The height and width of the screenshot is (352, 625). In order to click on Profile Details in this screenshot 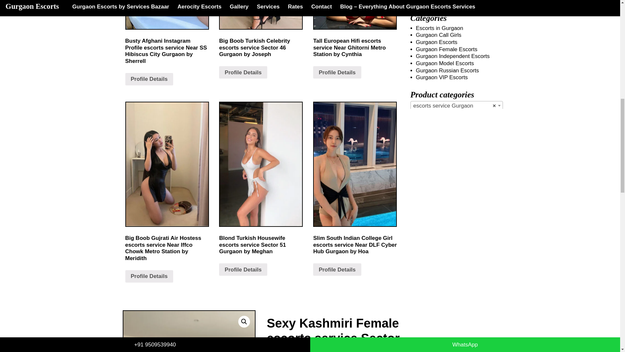, I will do `click(337, 72)`.